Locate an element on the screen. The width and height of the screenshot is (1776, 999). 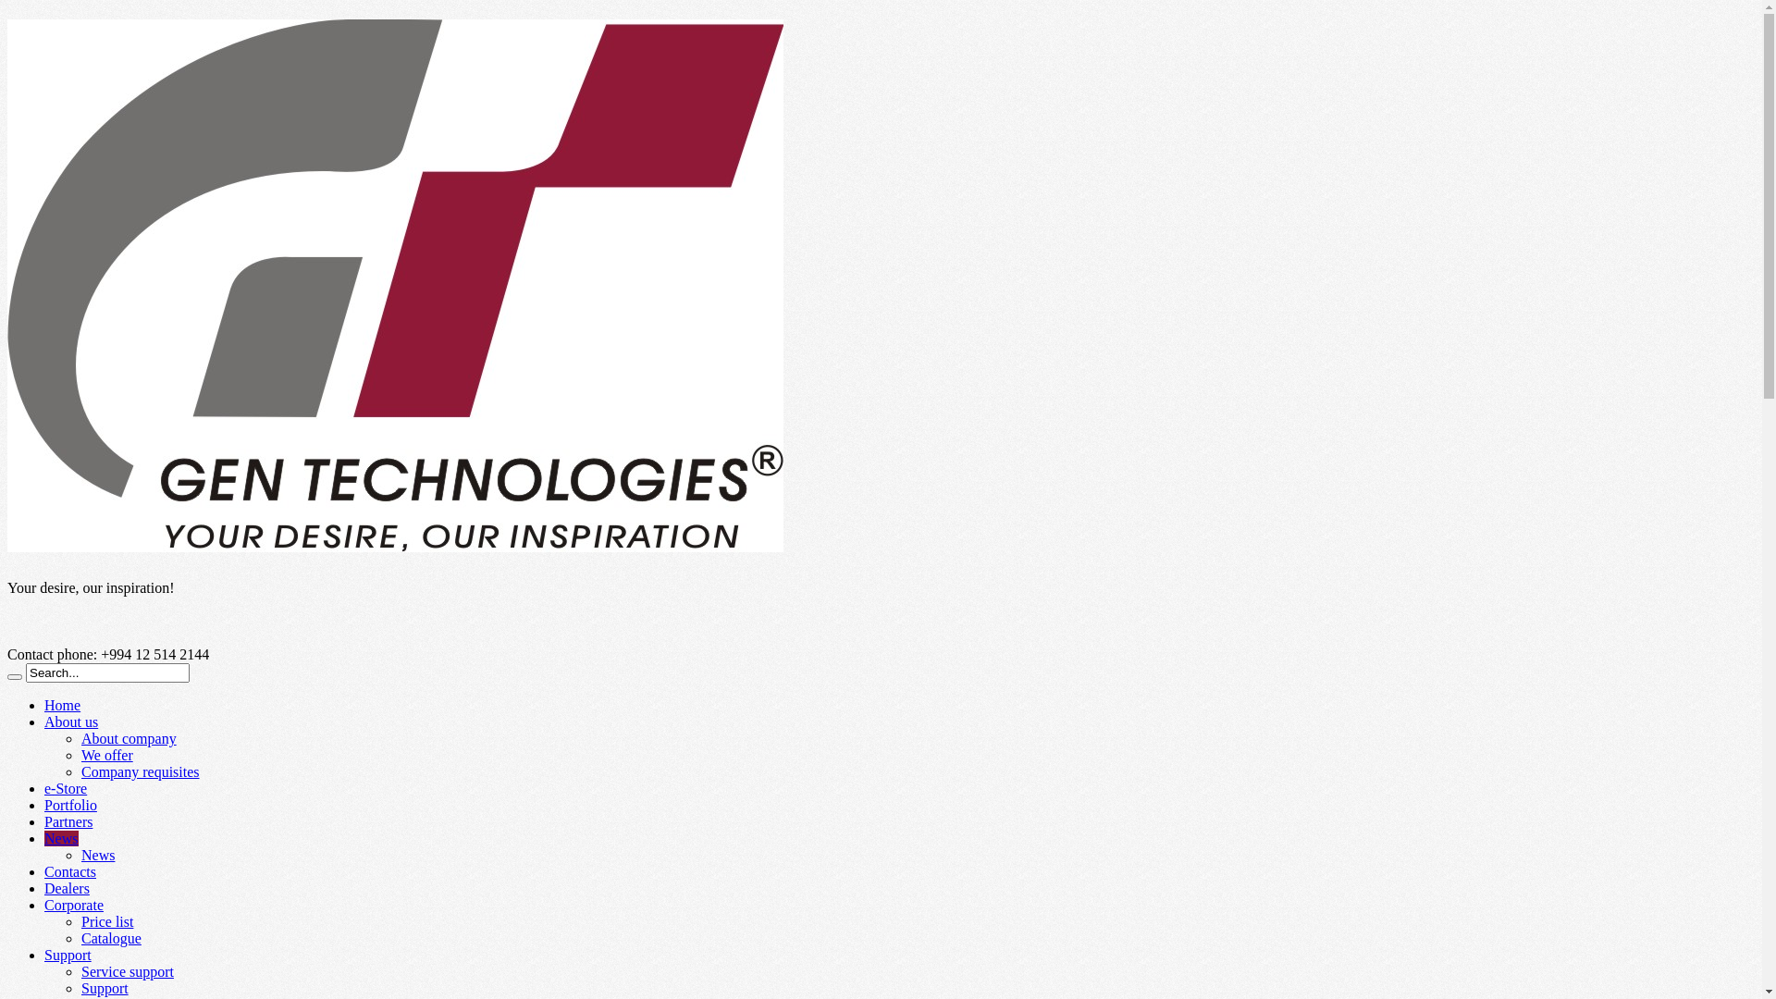
Partners is located at coordinates (68, 821).